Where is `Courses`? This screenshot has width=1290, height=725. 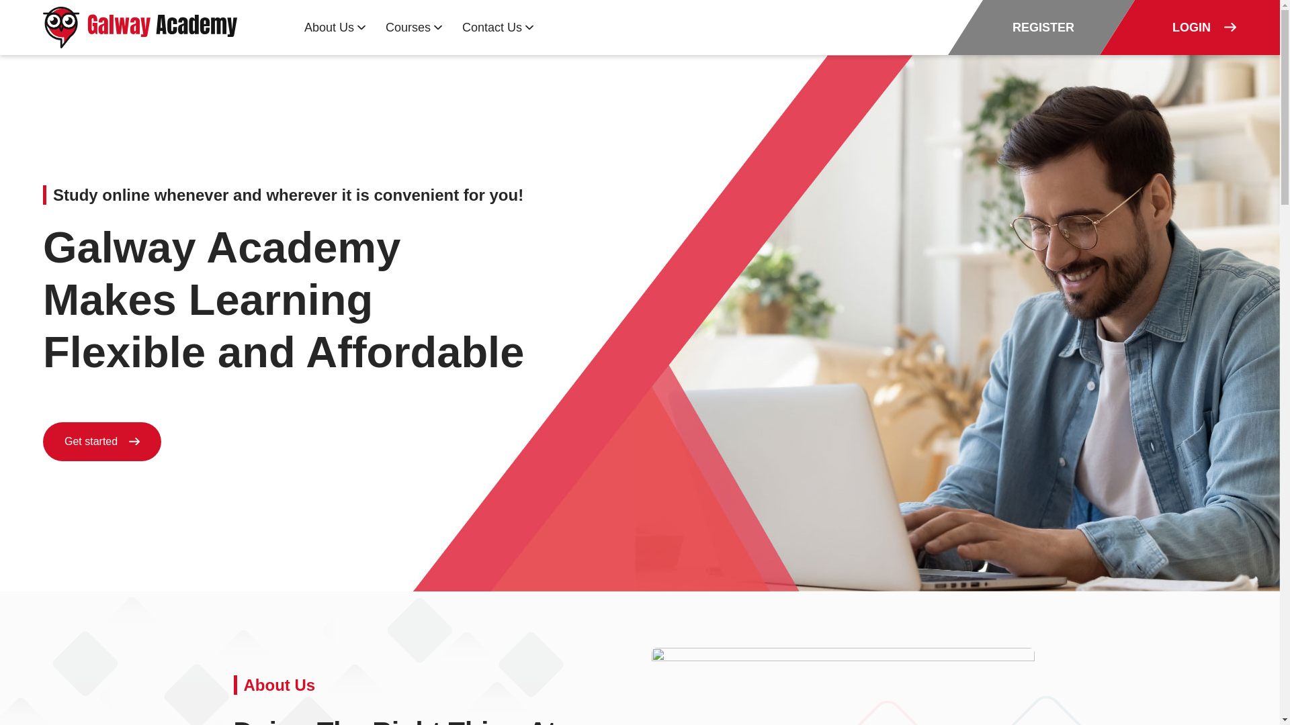
Courses is located at coordinates (414, 27).